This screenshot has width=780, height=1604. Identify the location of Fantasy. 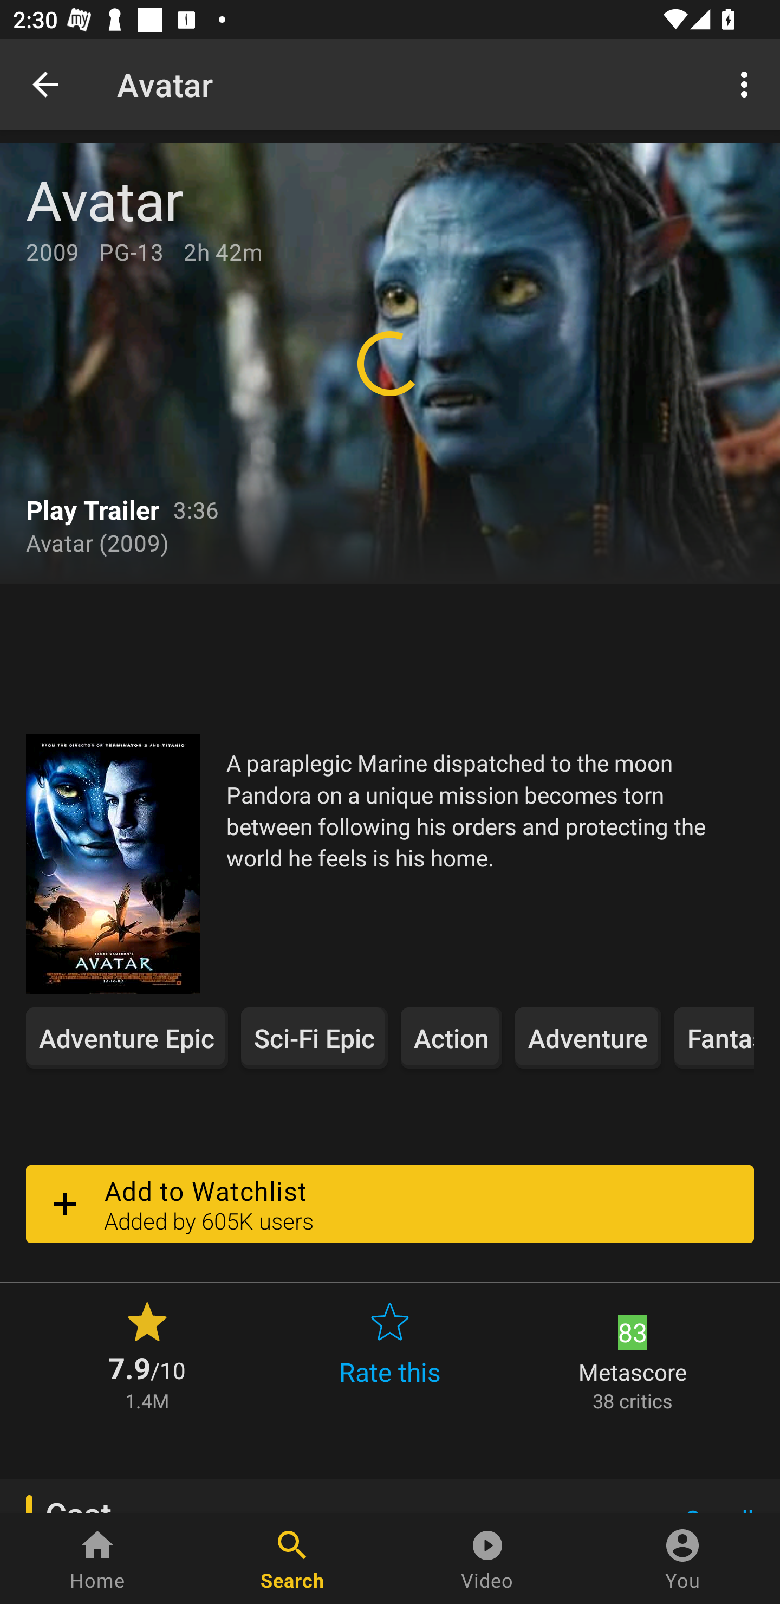
(714, 1037).